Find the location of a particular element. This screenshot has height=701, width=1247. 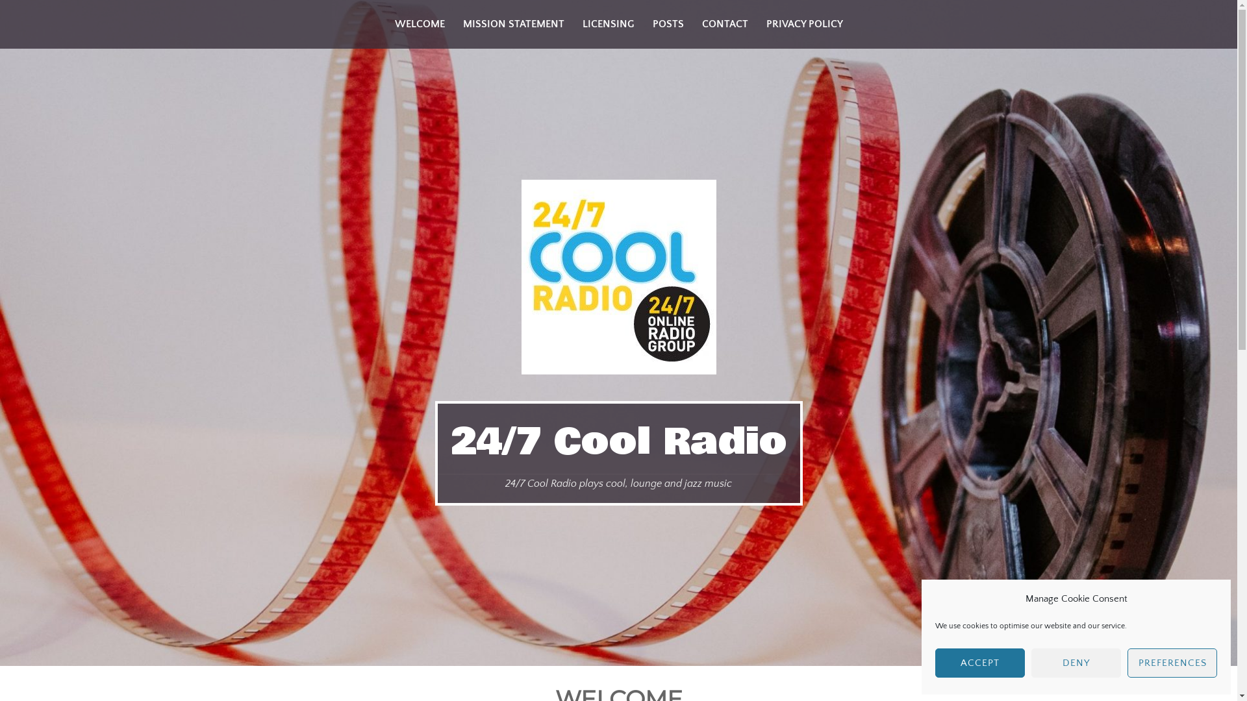

POSTS is located at coordinates (668, 25).